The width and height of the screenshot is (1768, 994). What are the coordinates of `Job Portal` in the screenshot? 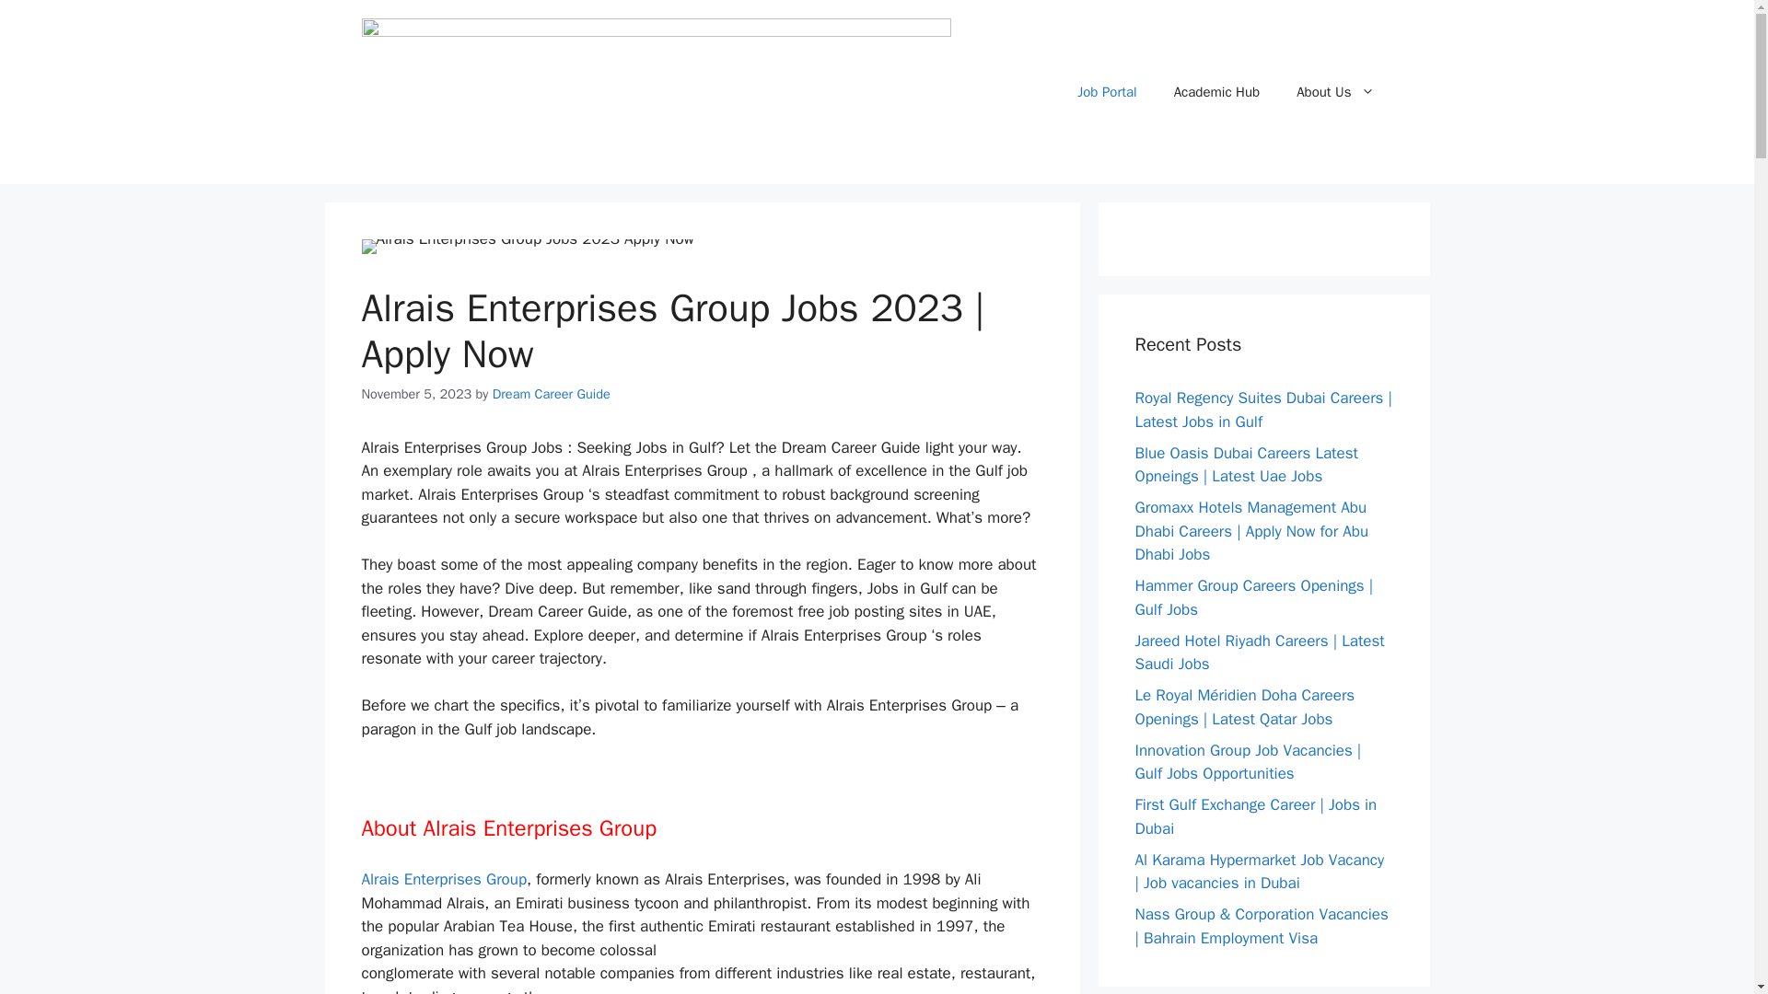 It's located at (1107, 92).